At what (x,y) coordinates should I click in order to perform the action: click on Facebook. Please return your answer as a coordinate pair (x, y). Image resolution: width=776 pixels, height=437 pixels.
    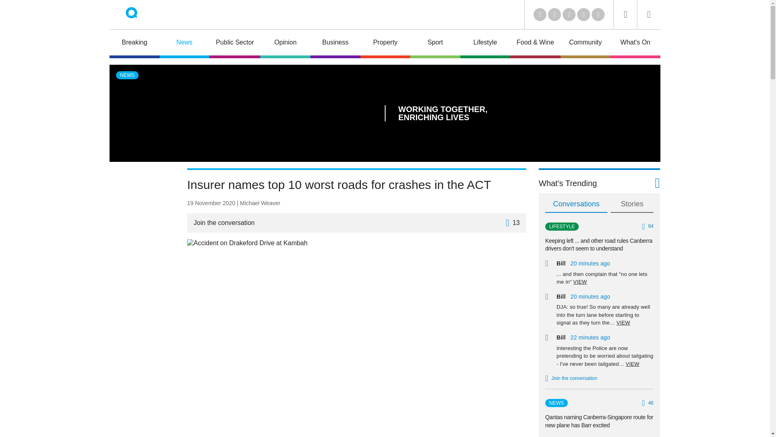
    Looking at the image, I should click on (584, 15).